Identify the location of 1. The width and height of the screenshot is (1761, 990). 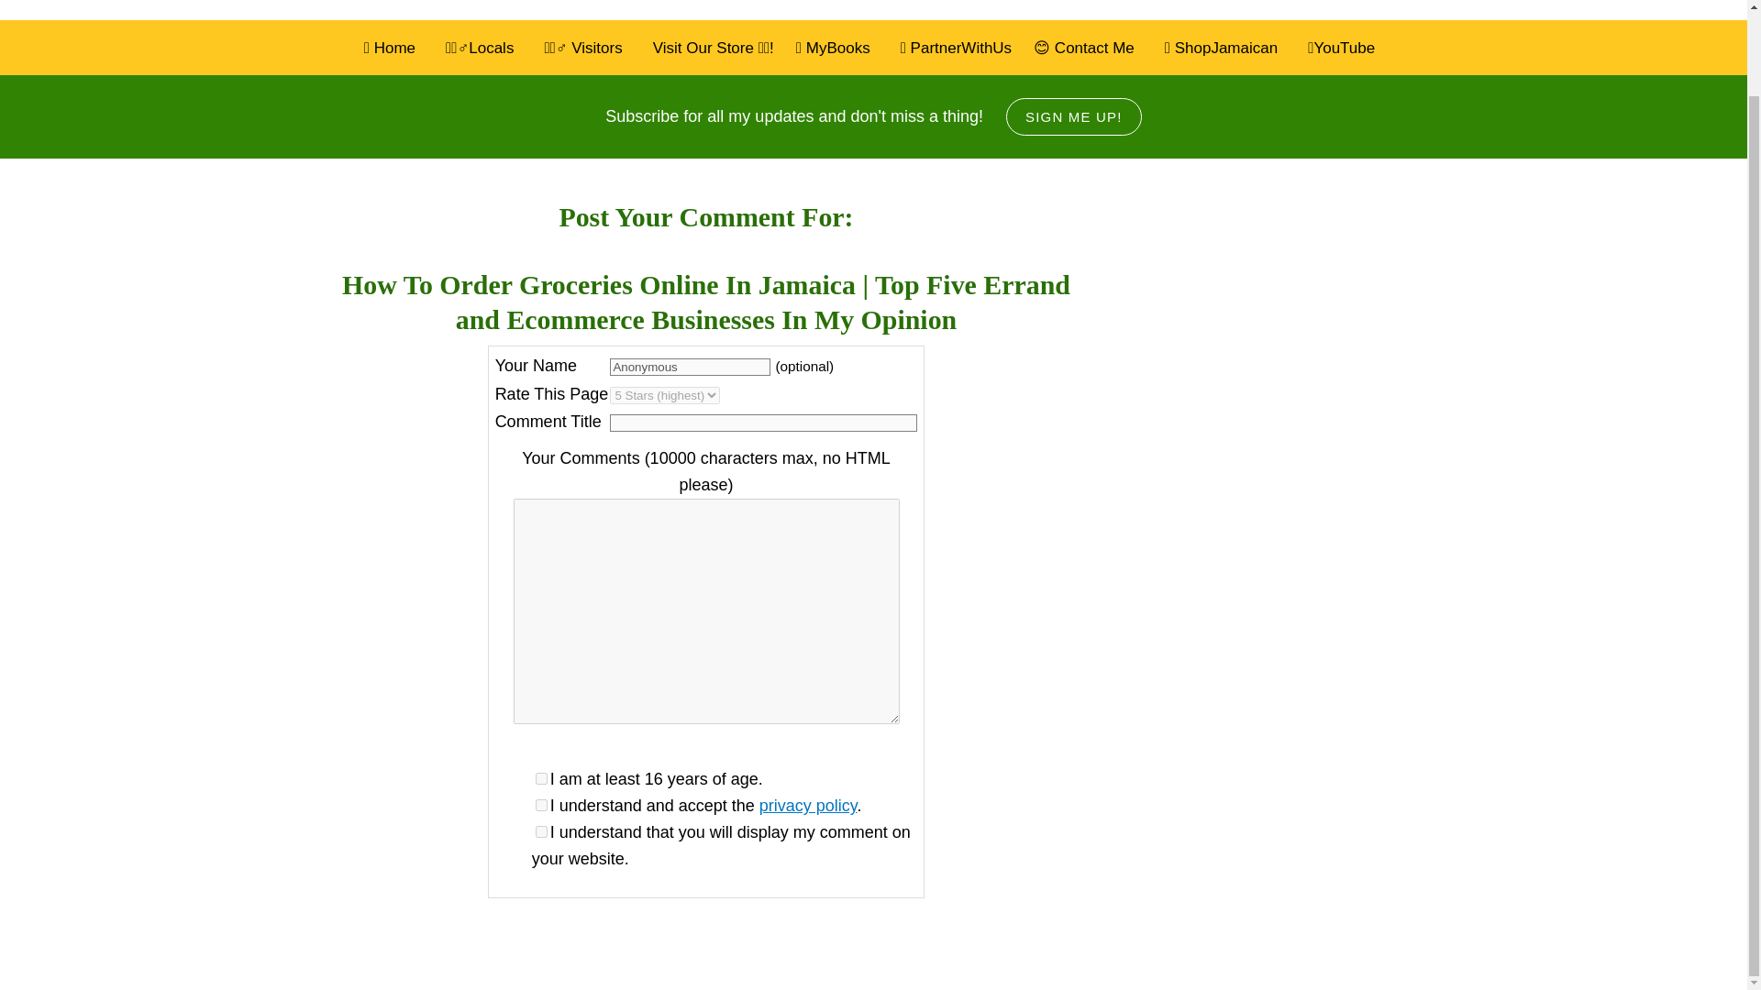
(541, 805).